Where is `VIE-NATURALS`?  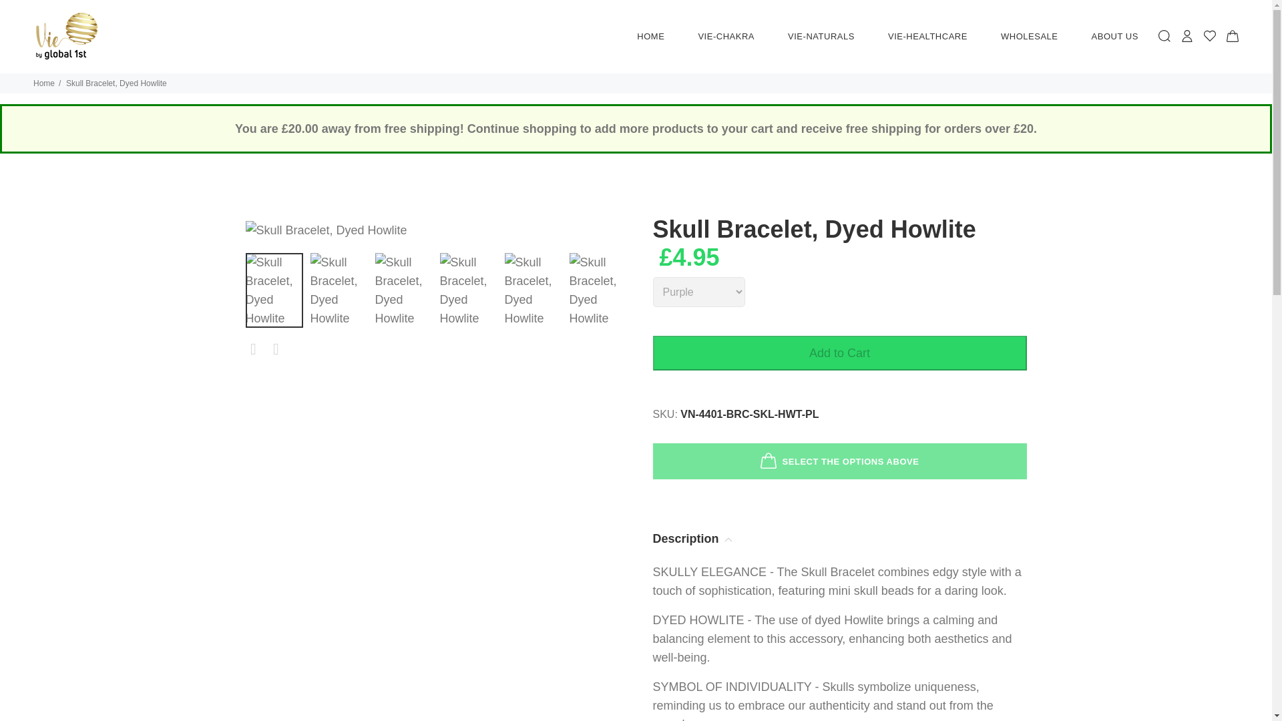 VIE-NATURALS is located at coordinates (821, 37).